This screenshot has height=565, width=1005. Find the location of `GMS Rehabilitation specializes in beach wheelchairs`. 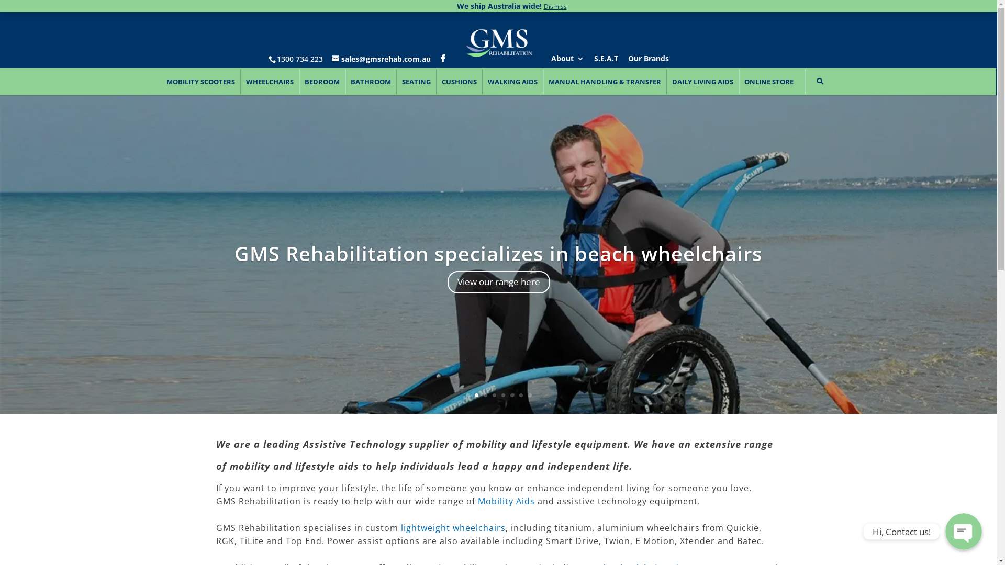

GMS Rehabilitation specializes in beach wheelchairs is located at coordinates (498, 253).